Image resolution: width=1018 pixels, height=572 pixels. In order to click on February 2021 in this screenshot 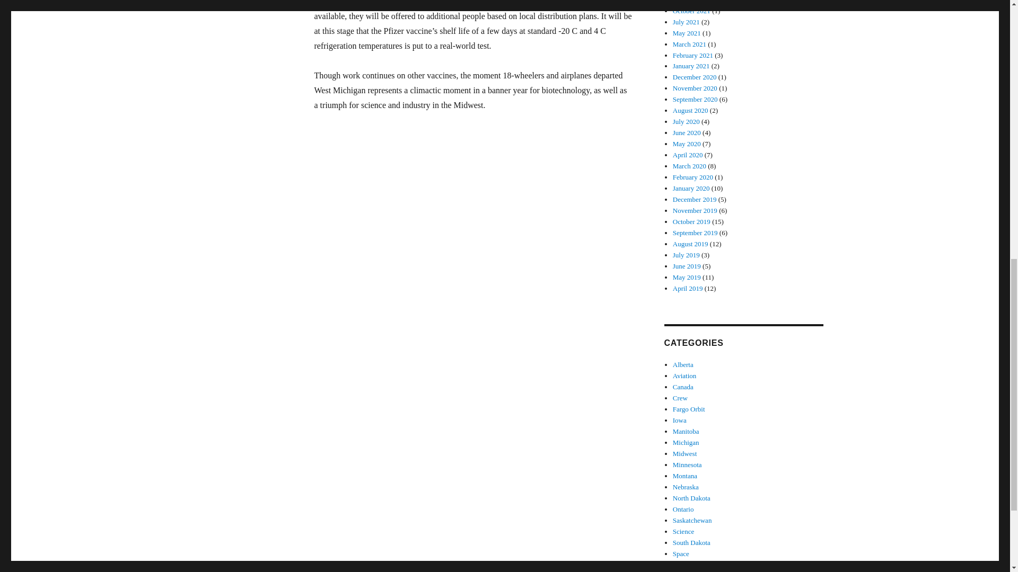, I will do `click(693, 55)`.